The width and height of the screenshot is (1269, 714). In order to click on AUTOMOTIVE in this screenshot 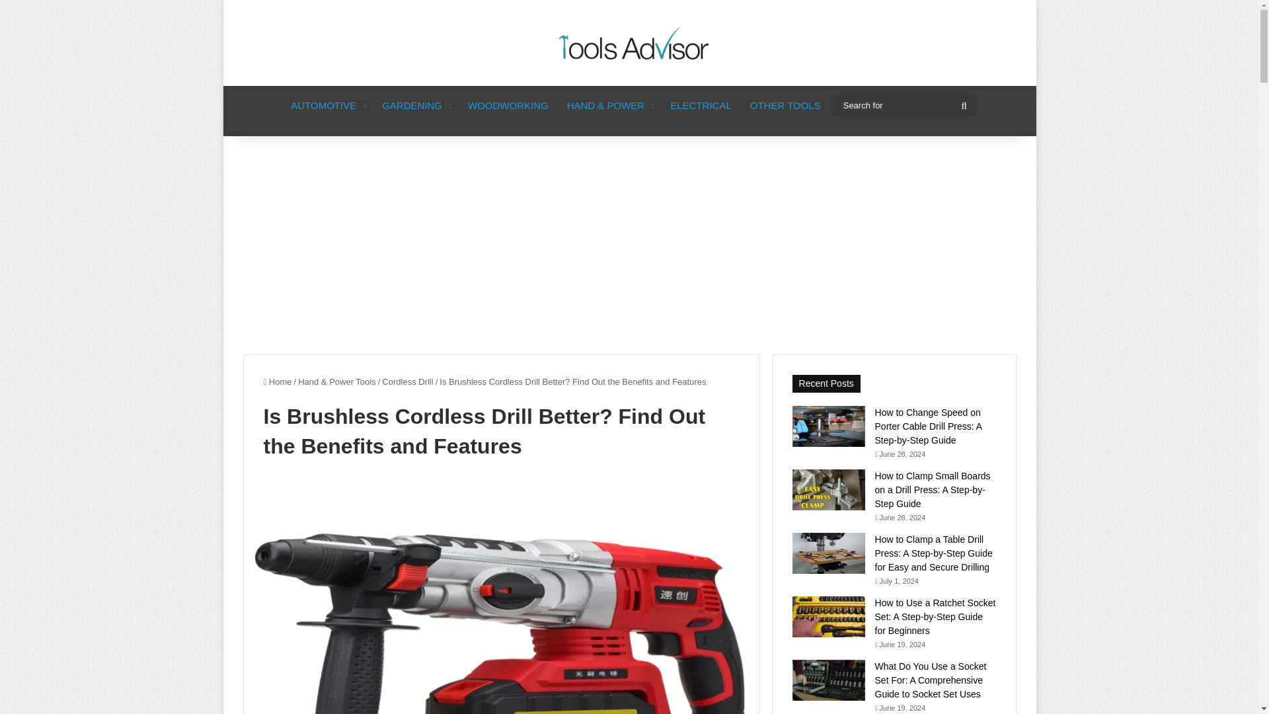, I will do `click(327, 106)`.